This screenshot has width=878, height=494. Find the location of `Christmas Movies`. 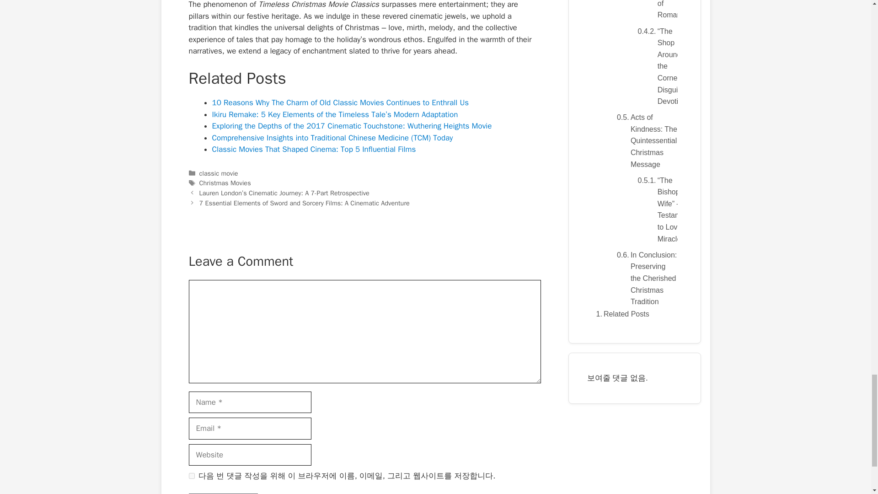

Christmas Movies is located at coordinates (225, 183).